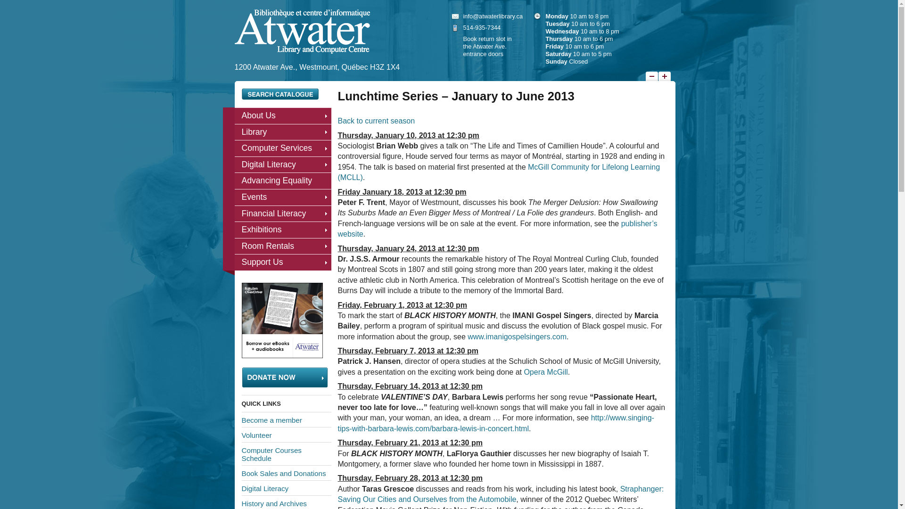  What do you see at coordinates (546, 372) in the screenshot?
I see `Opera McGill` at bounding box center [546, 372].